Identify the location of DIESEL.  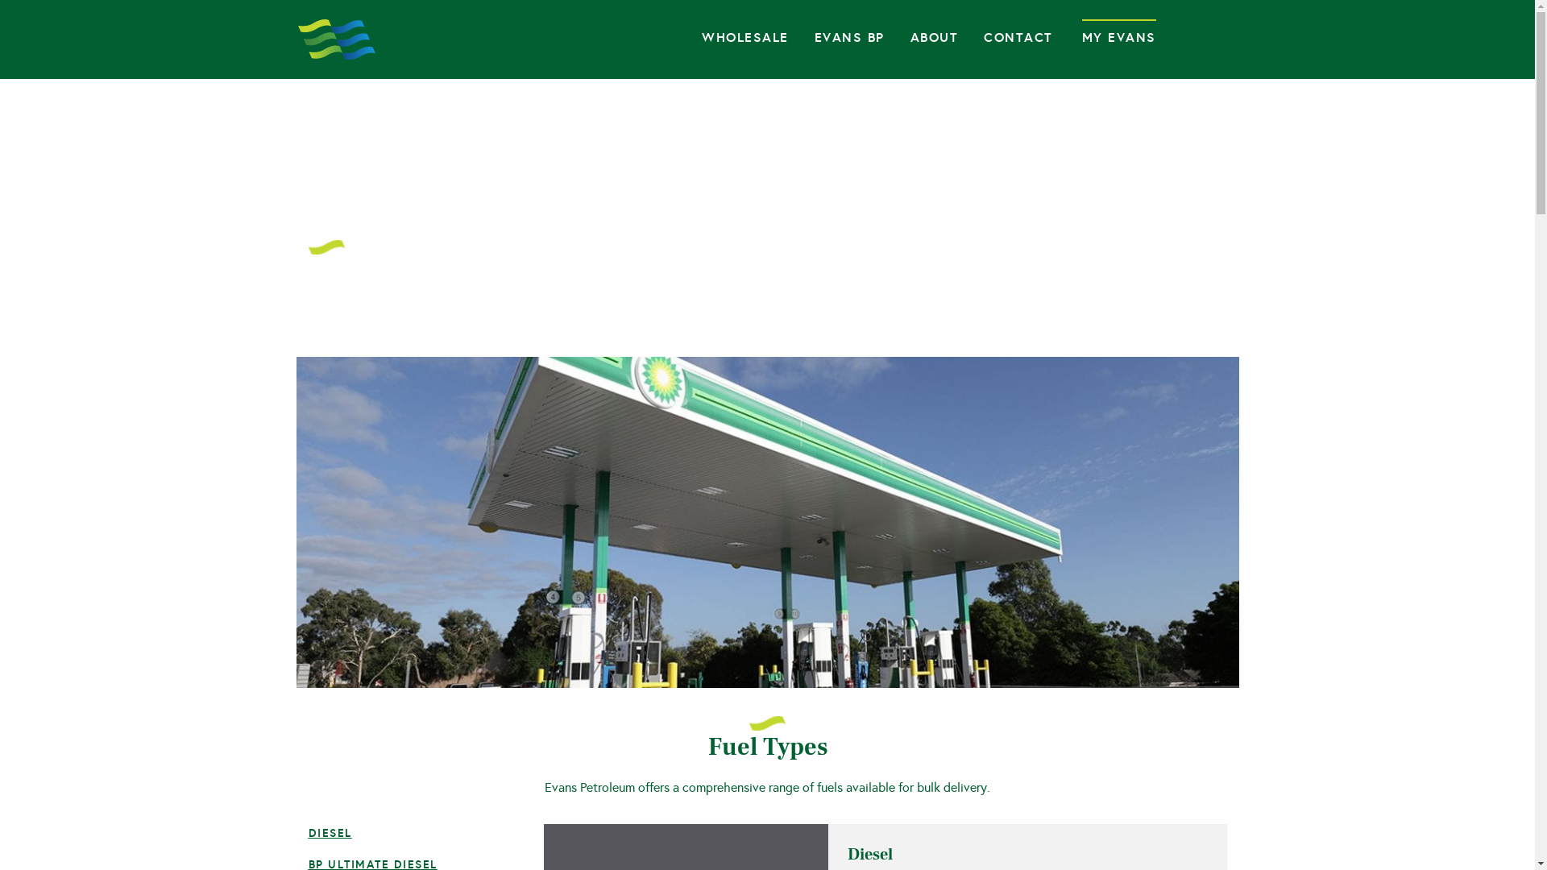
(330, 833).